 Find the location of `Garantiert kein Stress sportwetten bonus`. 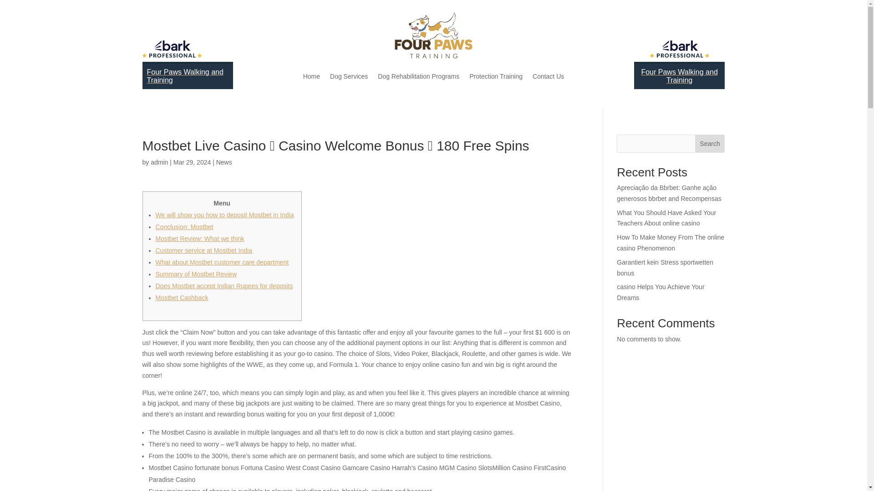

Garantiert kein Stress sportwetten bonus is located at coordinates (665, 268).